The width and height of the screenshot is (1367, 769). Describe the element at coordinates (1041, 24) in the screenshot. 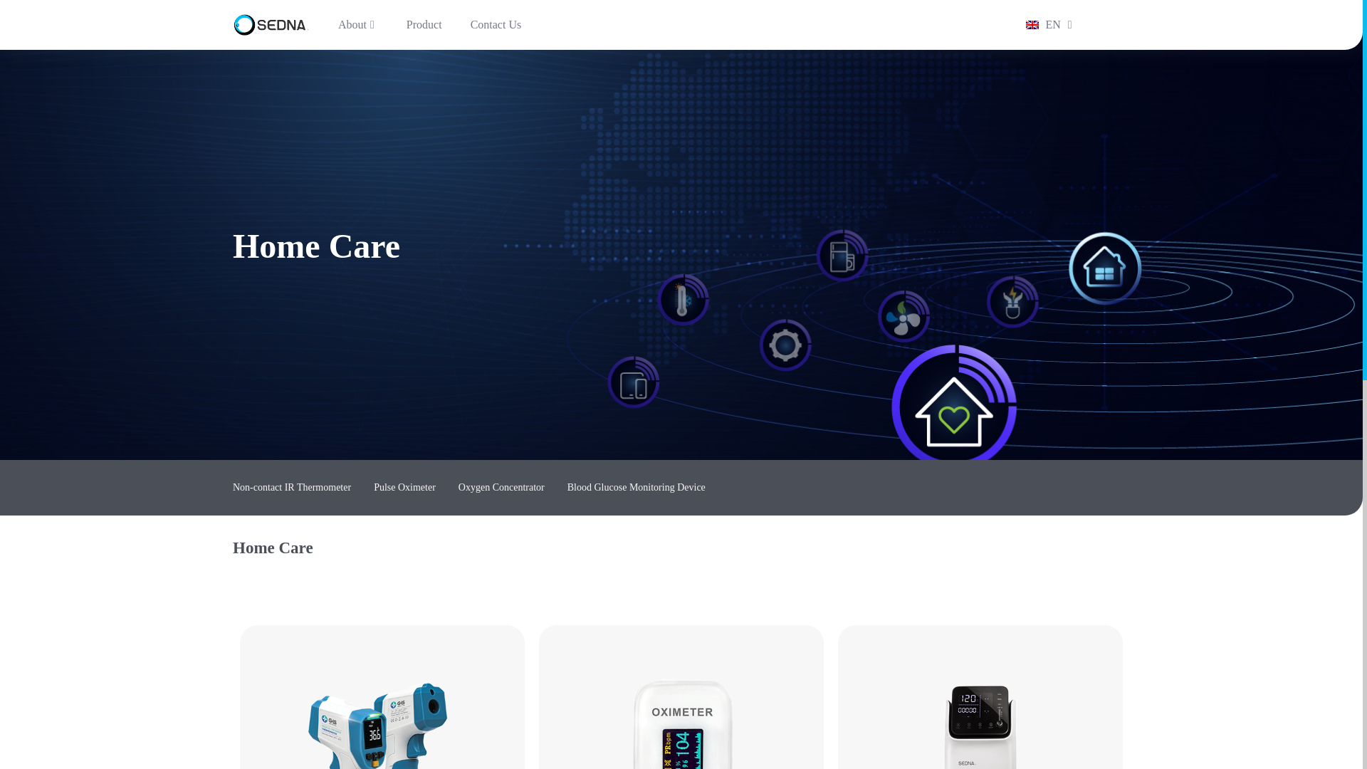

I see `EN` at that location.